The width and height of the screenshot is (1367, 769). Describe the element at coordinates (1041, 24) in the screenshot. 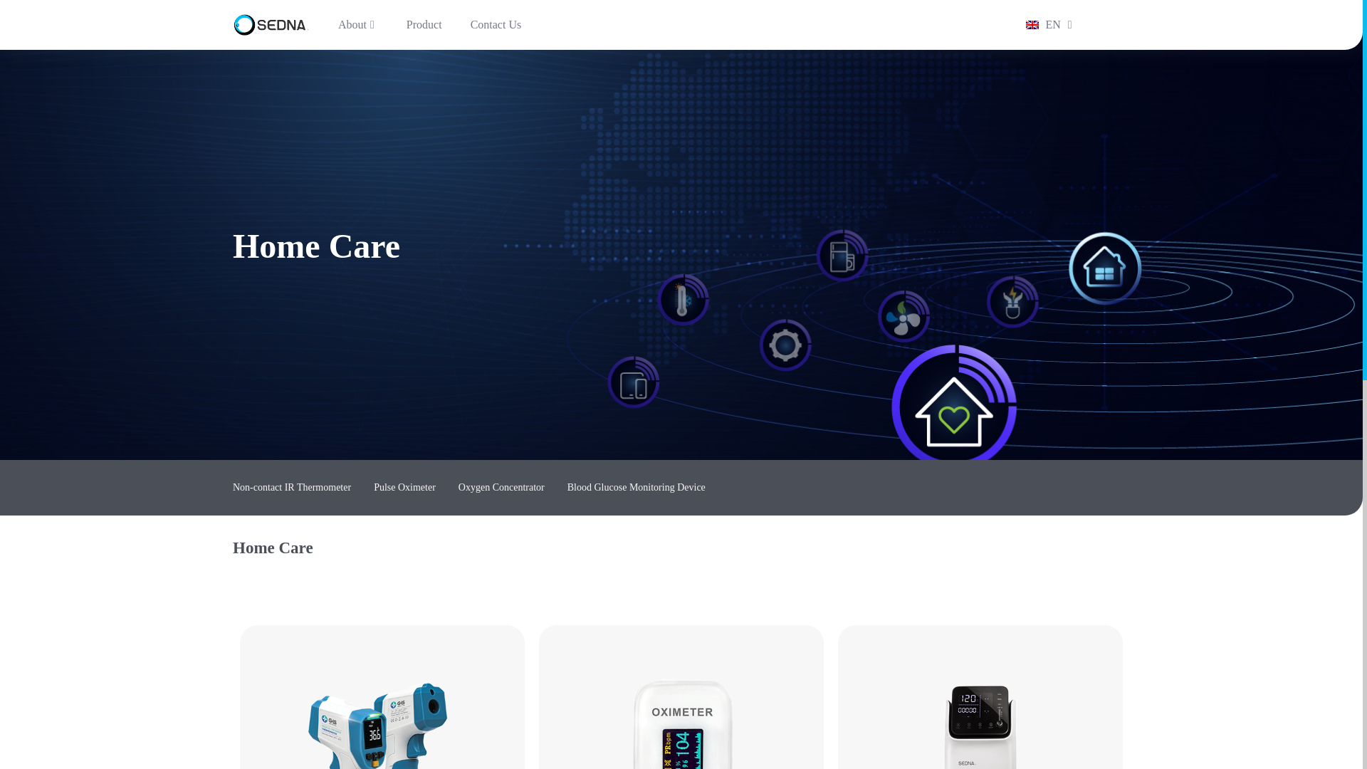

I see `EN` at that location.